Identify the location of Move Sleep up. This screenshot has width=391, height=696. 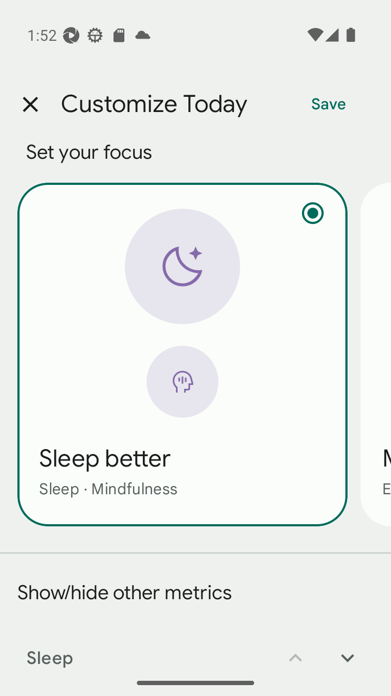
(295, 650).